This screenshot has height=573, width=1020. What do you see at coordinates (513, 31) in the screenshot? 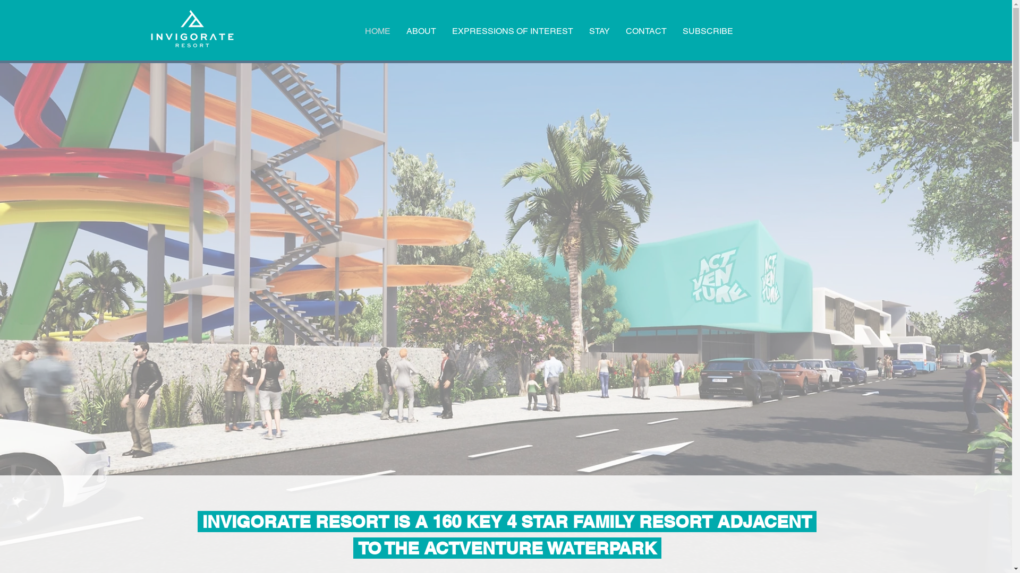
I see `EXPRESSIONS OF INTEREST` at bounding box center [513, 31].